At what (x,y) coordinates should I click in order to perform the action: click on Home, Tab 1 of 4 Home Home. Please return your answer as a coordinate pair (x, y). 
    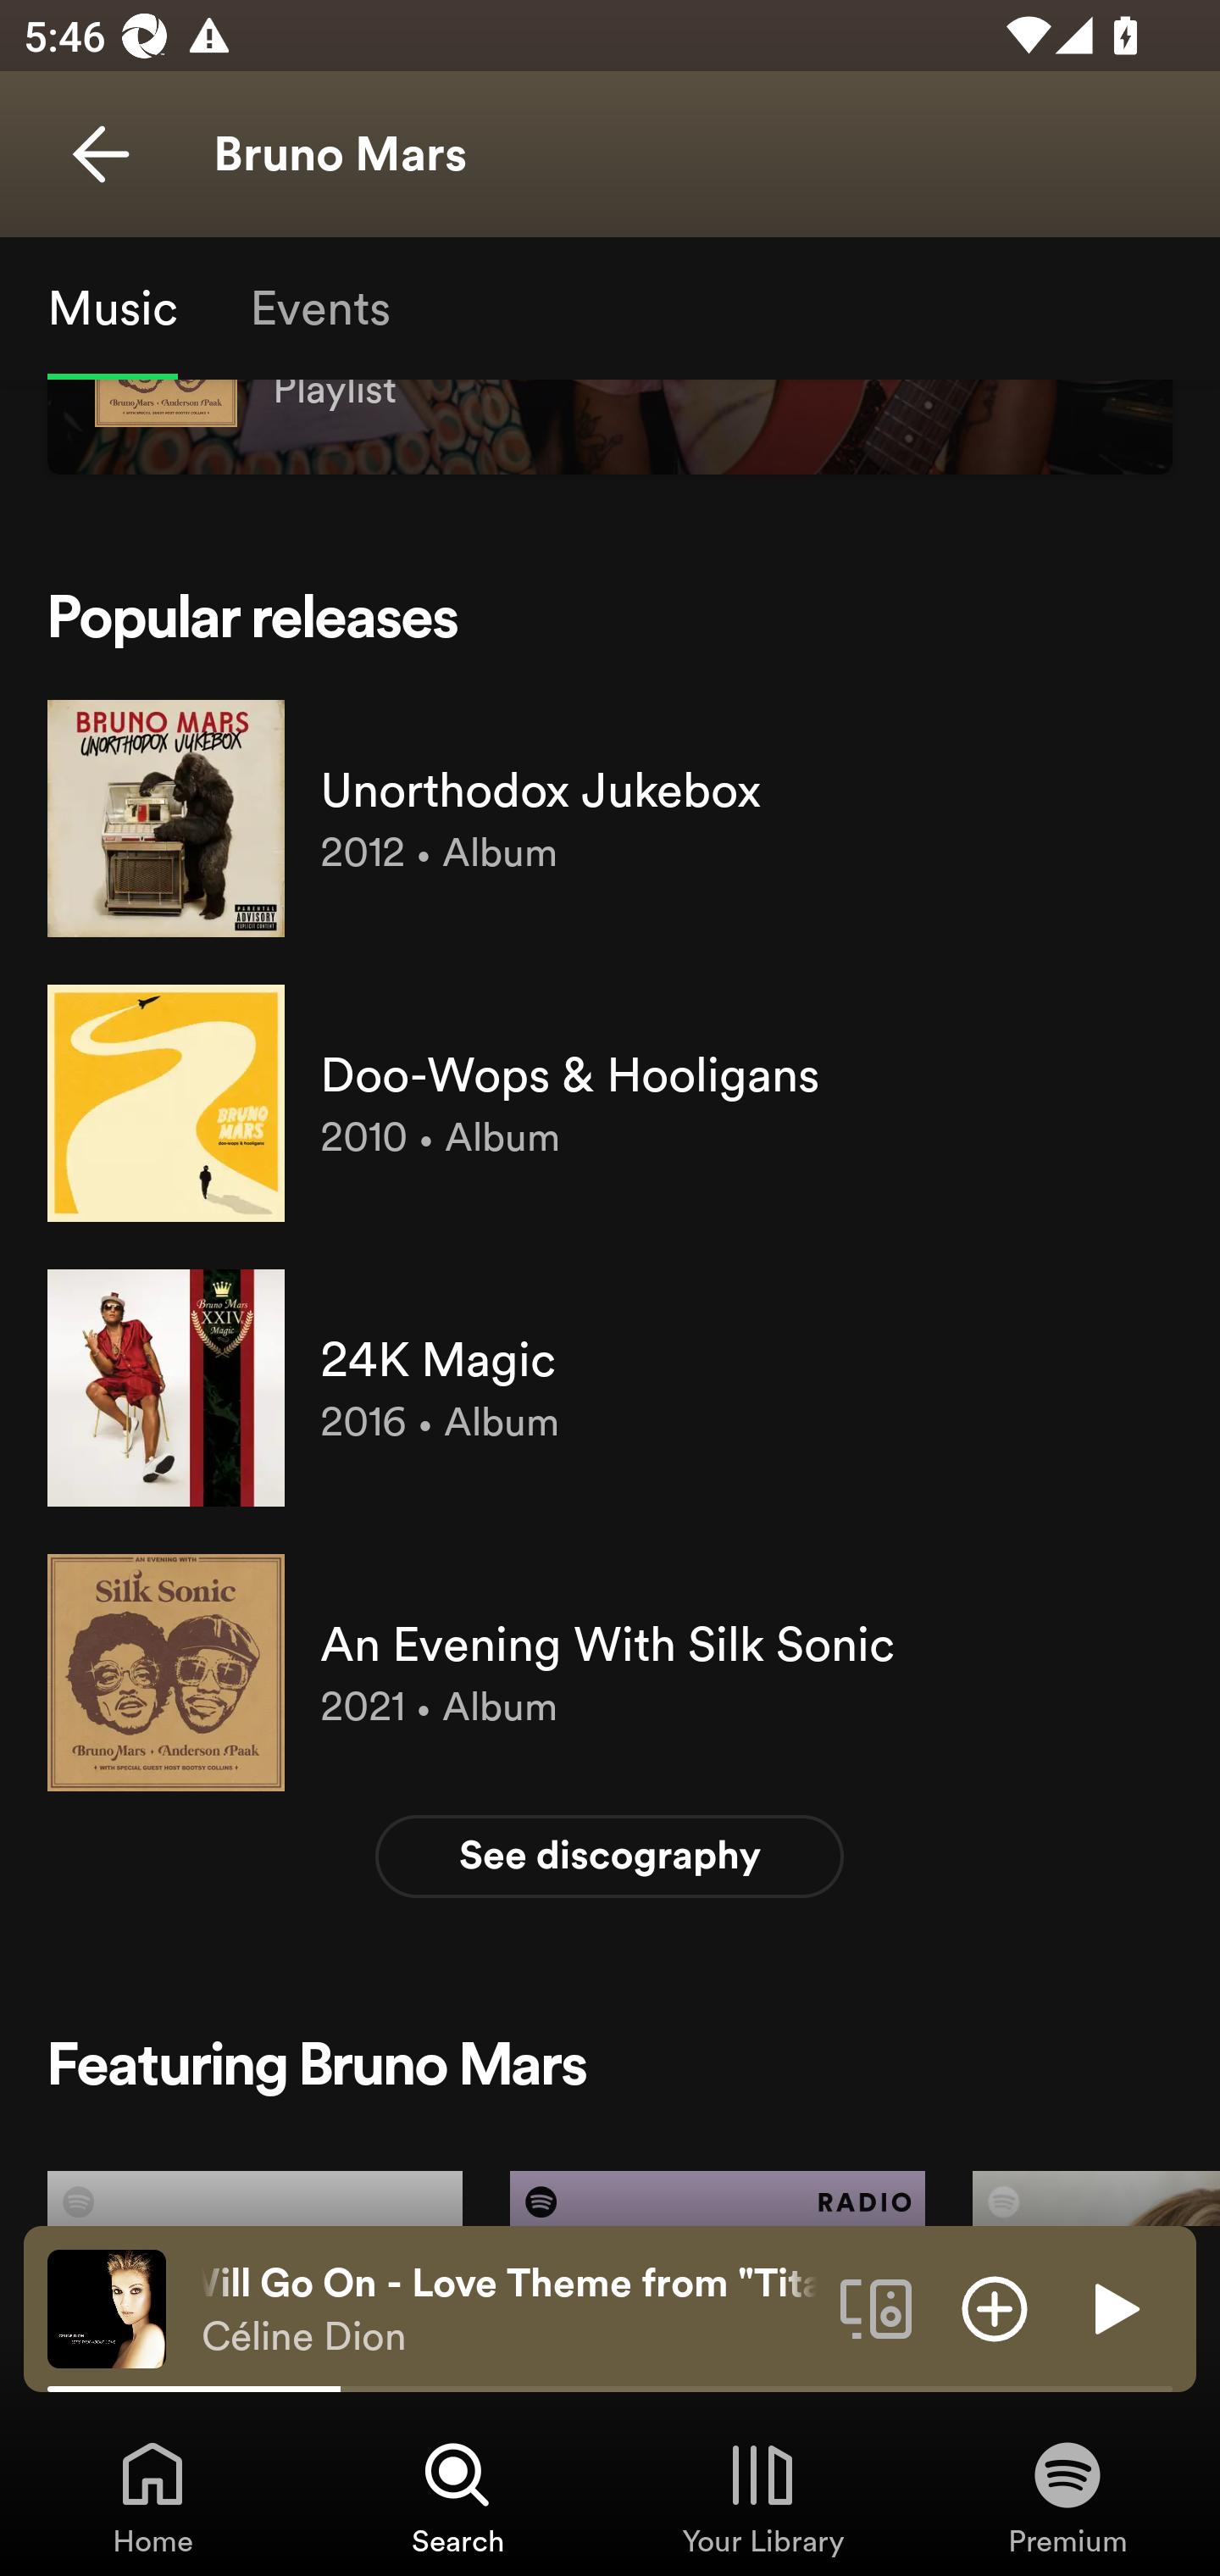
    Looking at the image, I should click on (152, 2496).